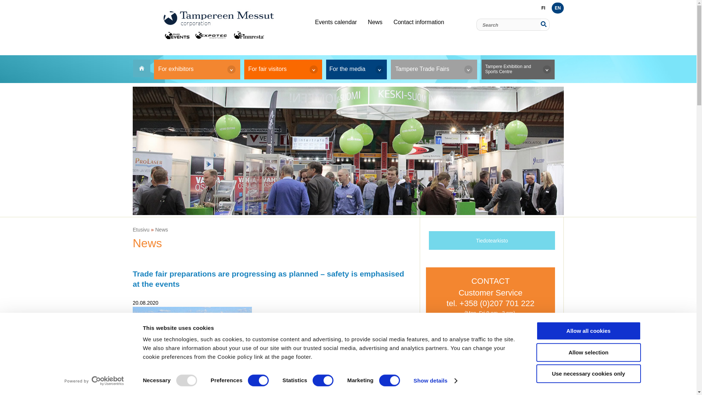 Image resolution: width=702 pixels, height=395 pixels. What do you see at coordinates (356, 69) in the screenshot?
I see `For the media` at bounding box center [356, 69].